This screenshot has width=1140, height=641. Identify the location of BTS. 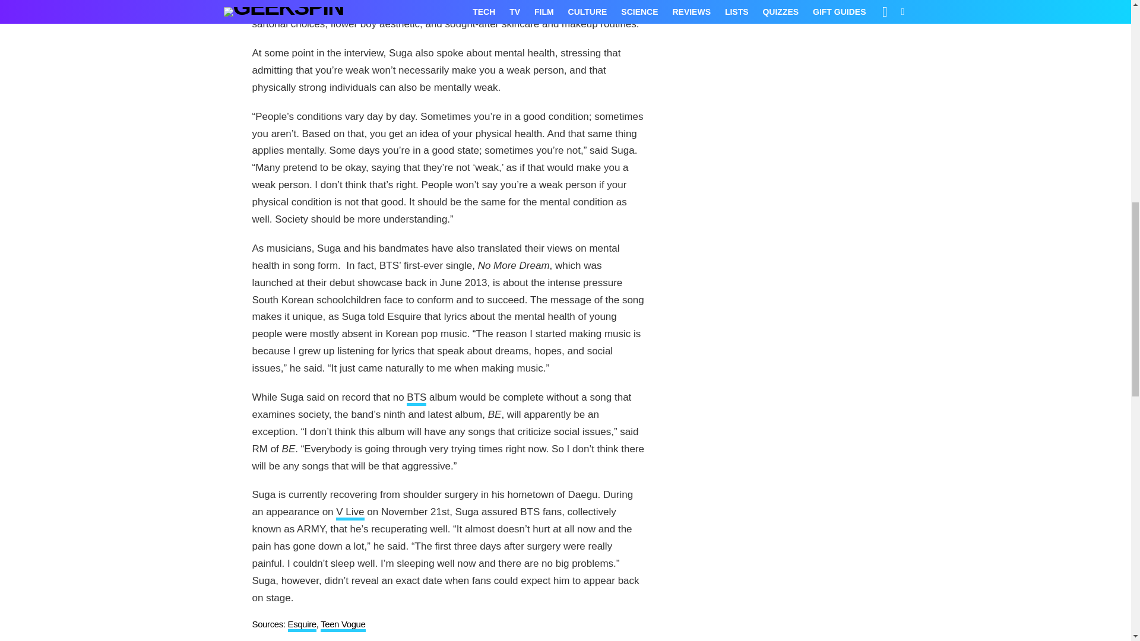
(417, 398).